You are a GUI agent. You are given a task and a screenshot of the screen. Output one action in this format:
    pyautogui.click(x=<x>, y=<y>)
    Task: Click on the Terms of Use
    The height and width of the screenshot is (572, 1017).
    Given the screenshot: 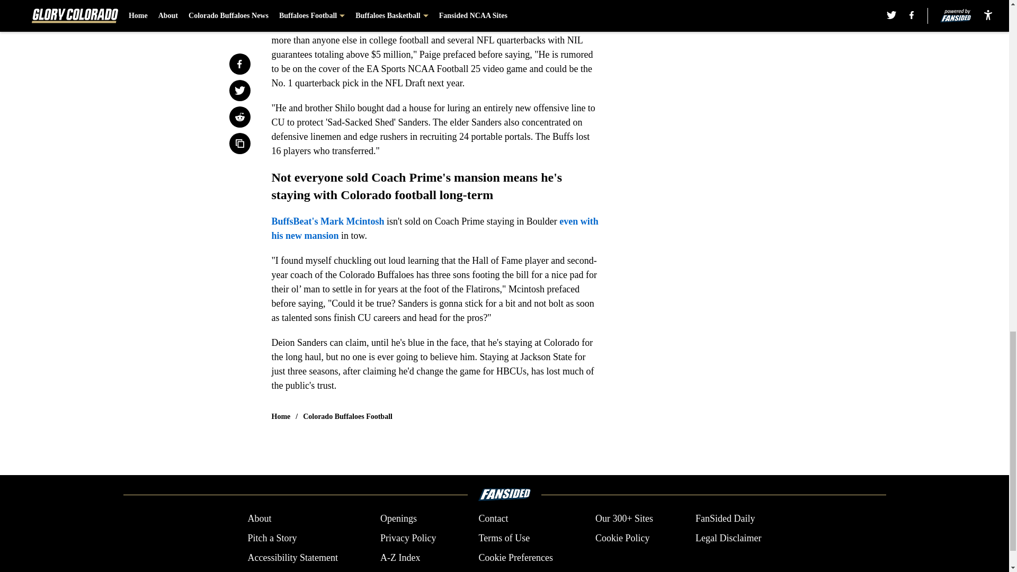 What is the action you would take?
    pyautogui.click(x=504, y=538)
    